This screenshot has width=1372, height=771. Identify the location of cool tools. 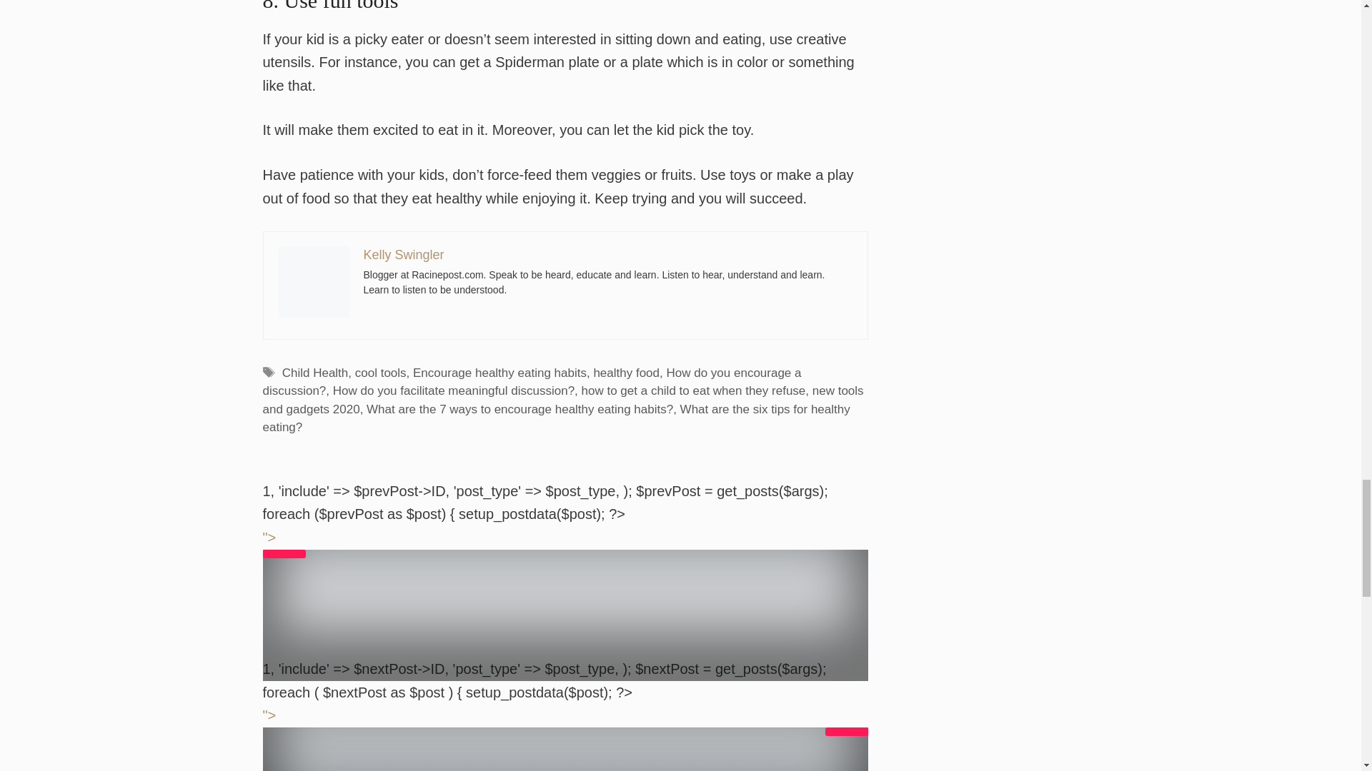
(380, 373).